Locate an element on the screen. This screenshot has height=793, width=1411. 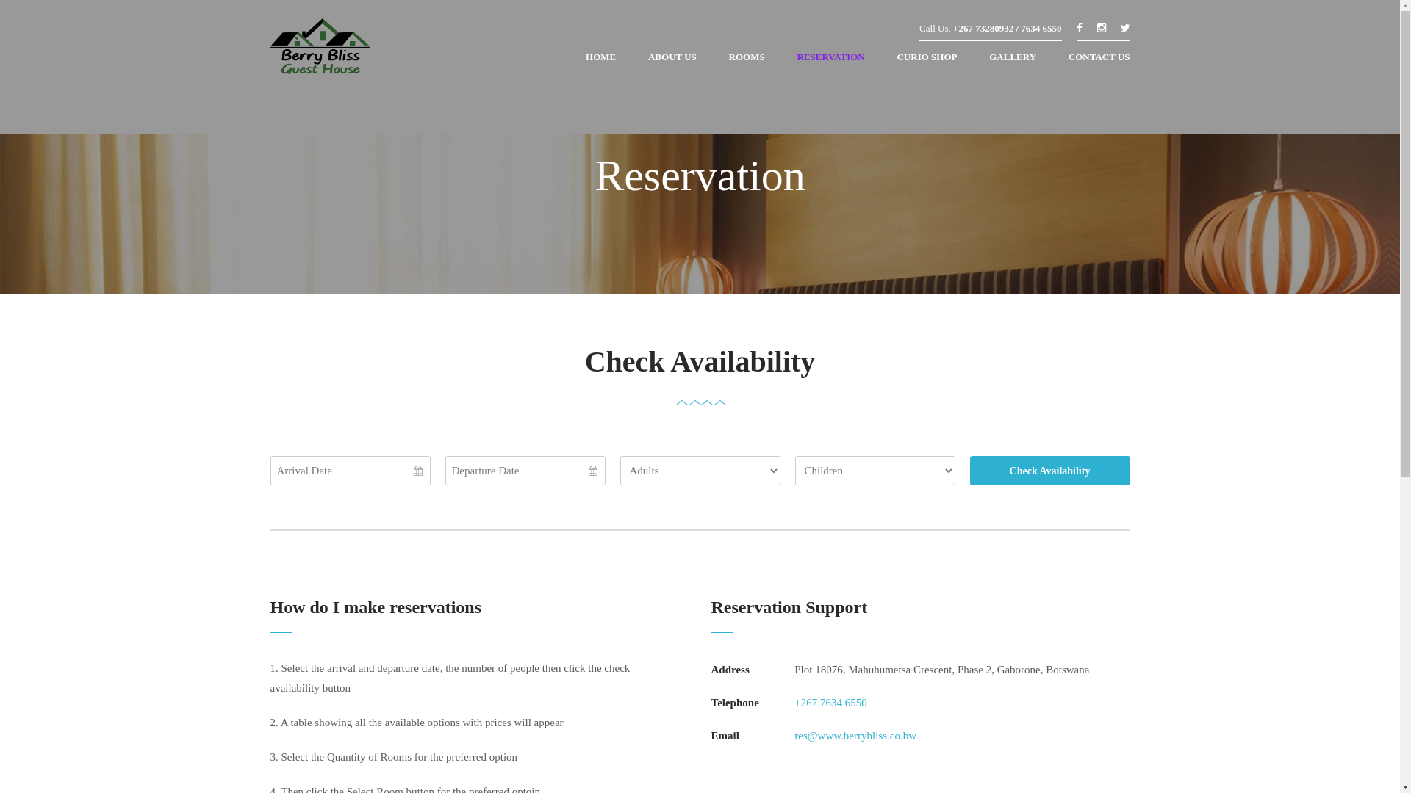
GALLERY is located at coordinates (1013, 61).